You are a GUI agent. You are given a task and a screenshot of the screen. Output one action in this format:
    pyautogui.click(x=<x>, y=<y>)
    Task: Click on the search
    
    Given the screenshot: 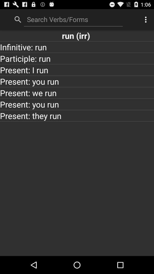 What is the action you would take?
    pyautogui.click(x=73, y=19)
    